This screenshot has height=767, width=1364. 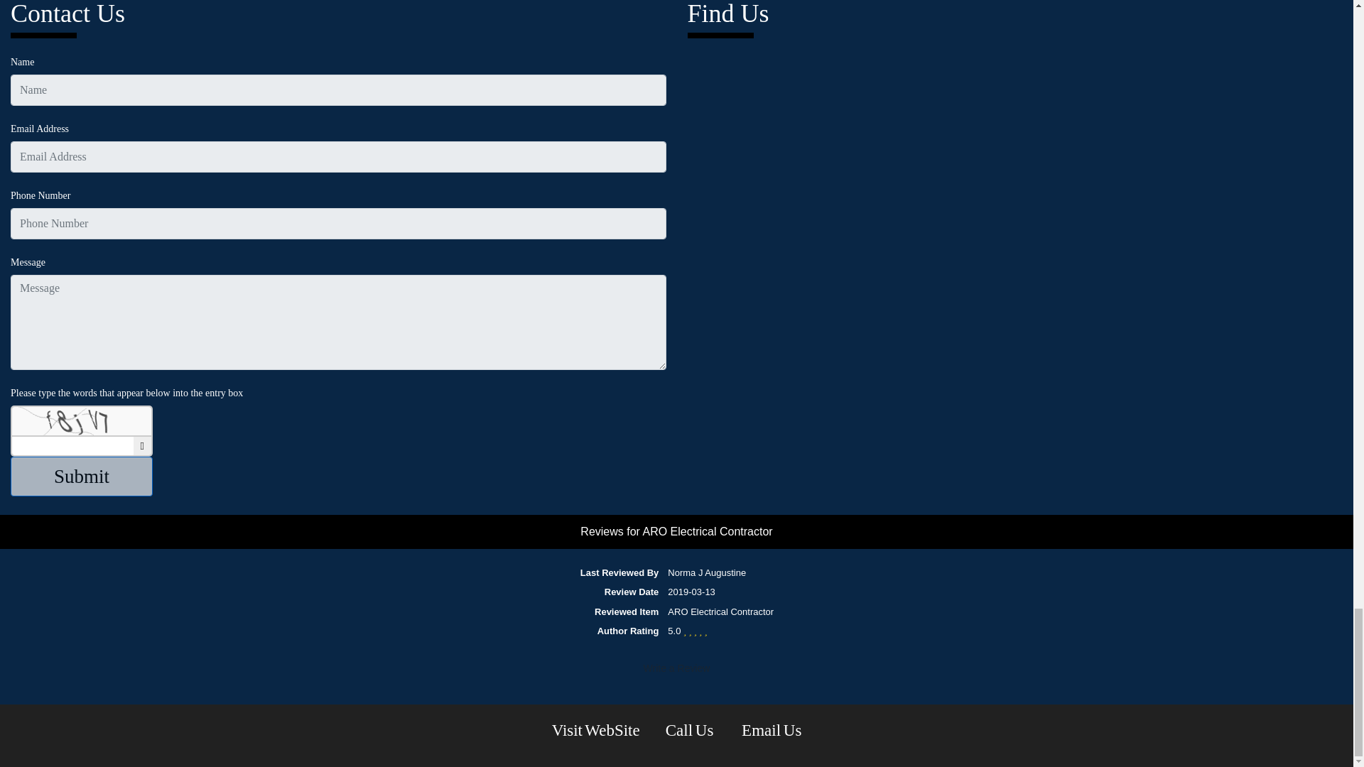 I want to click on Write a Review, so click(x=676, y=668).